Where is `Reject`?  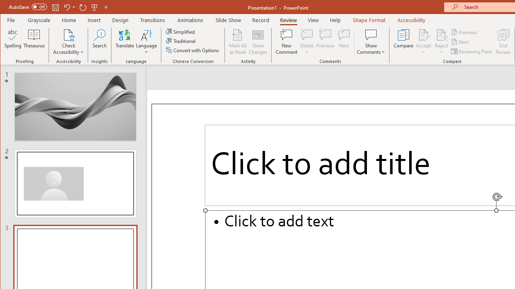
Reject is located at coordinates (441, 42).